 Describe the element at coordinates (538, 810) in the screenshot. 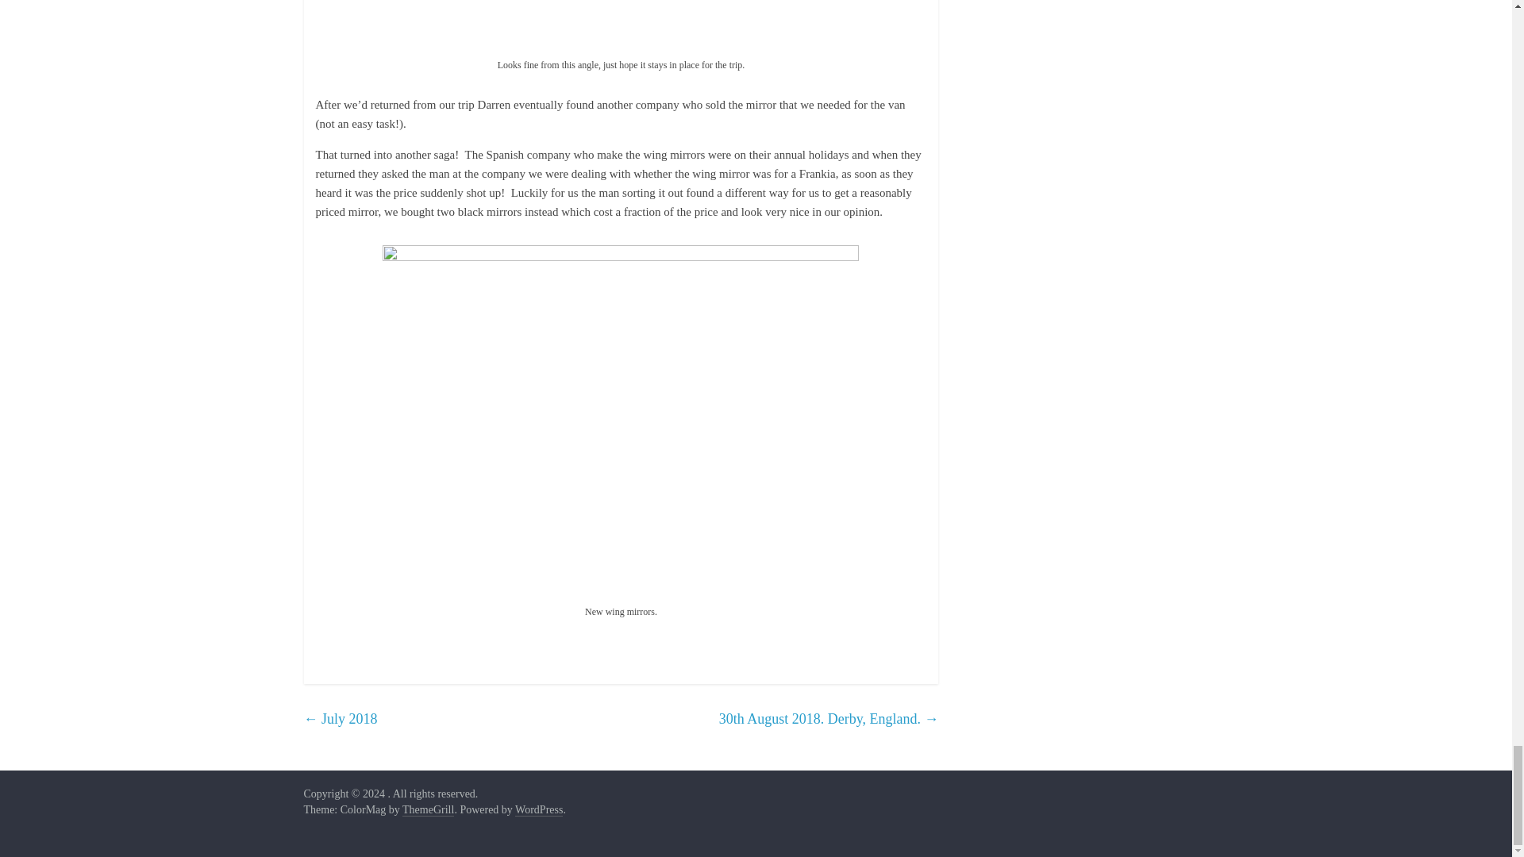

I see `WordPress` at that location.